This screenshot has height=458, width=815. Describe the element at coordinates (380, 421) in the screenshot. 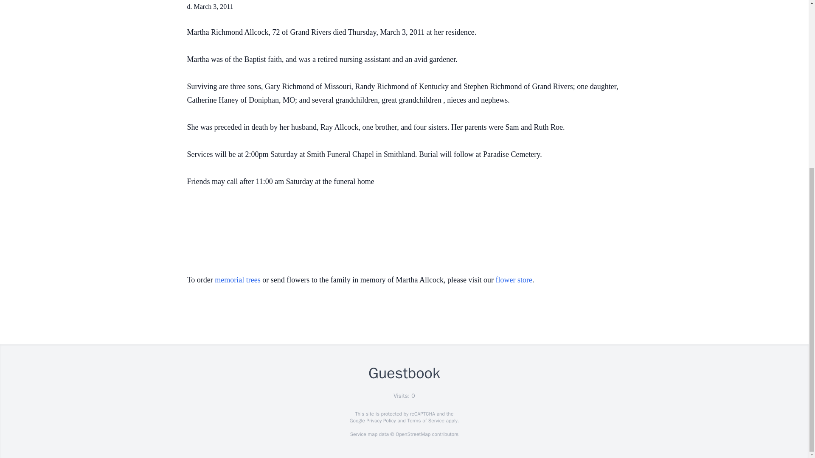

I see `Privacy Policy` at that location.